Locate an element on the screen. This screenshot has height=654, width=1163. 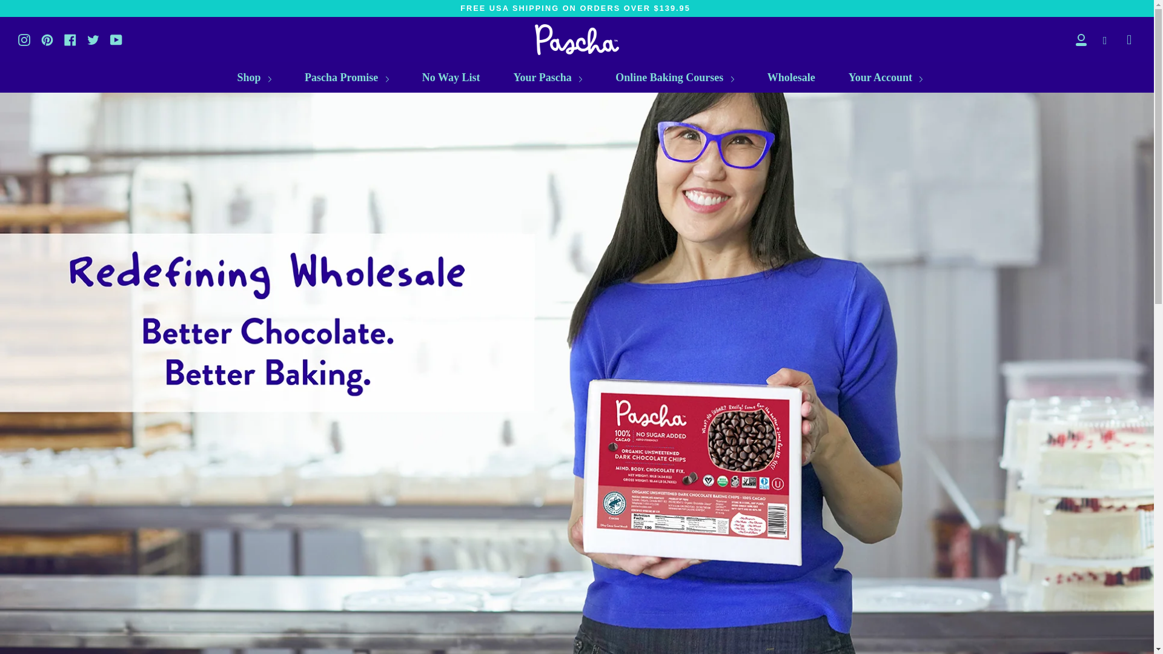
Pascha Chocolate Co on Pinterest is located at coordinates (47, 38).